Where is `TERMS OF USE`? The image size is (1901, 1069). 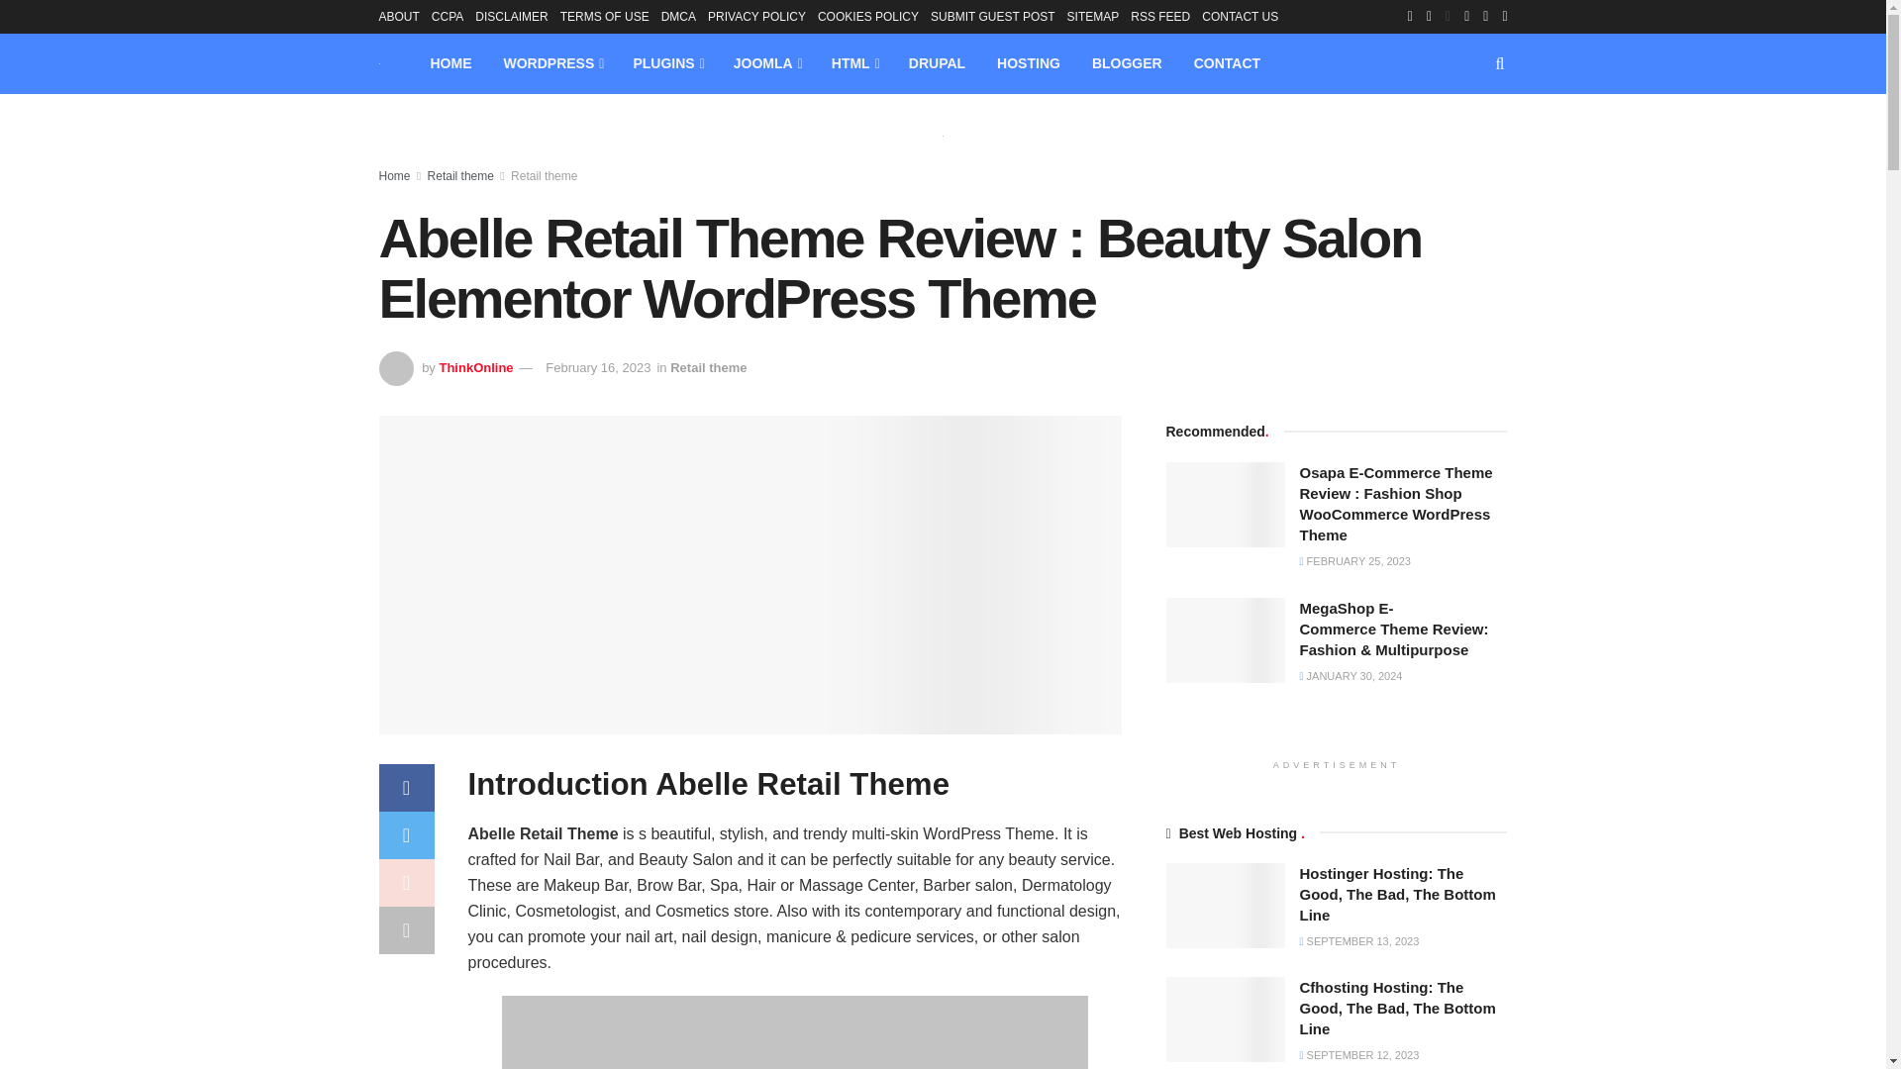 TERMS OF USE is located at coordinates (605, 16).